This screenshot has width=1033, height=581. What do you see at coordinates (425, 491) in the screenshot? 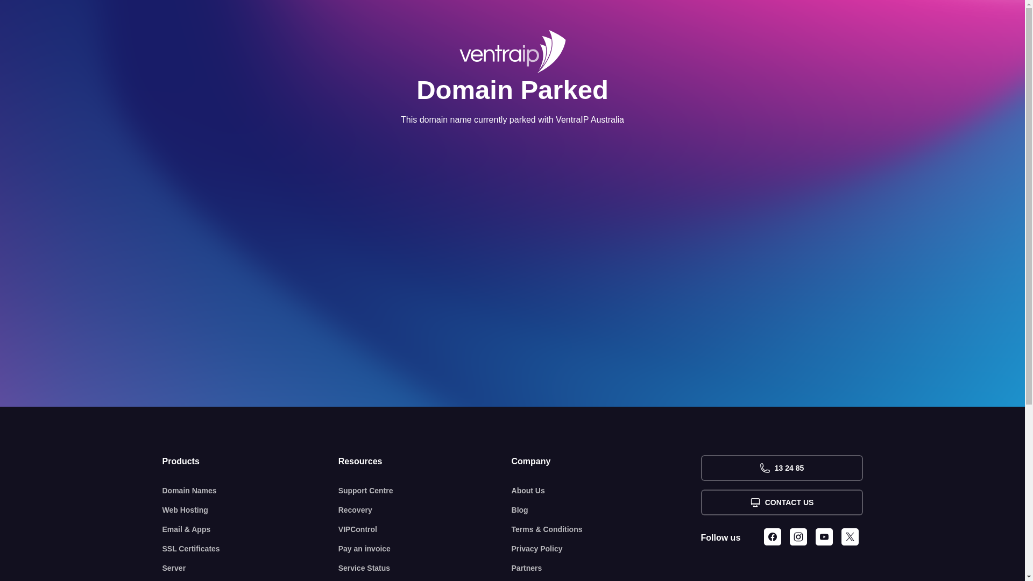
I see `Support Centre` at bounding box center [425, 491].